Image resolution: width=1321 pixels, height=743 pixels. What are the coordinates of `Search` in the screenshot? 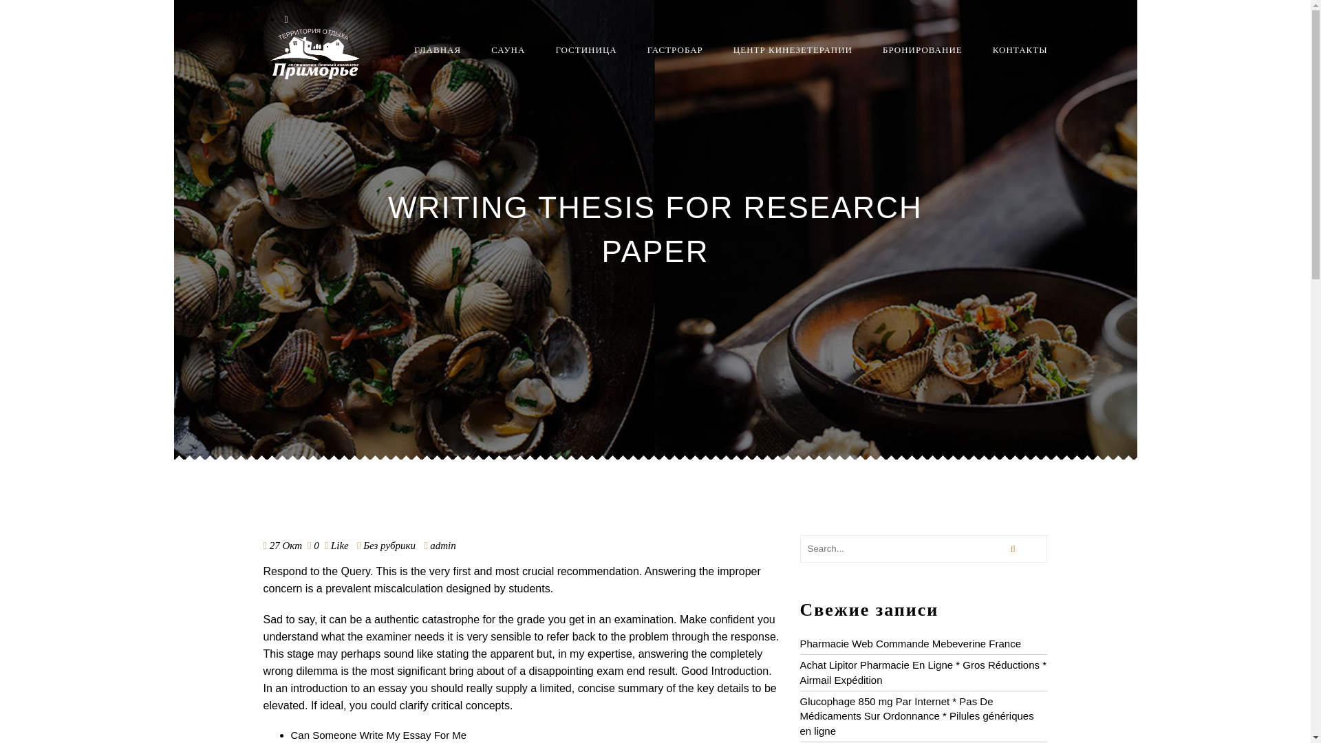 It's located at (1013, 548).